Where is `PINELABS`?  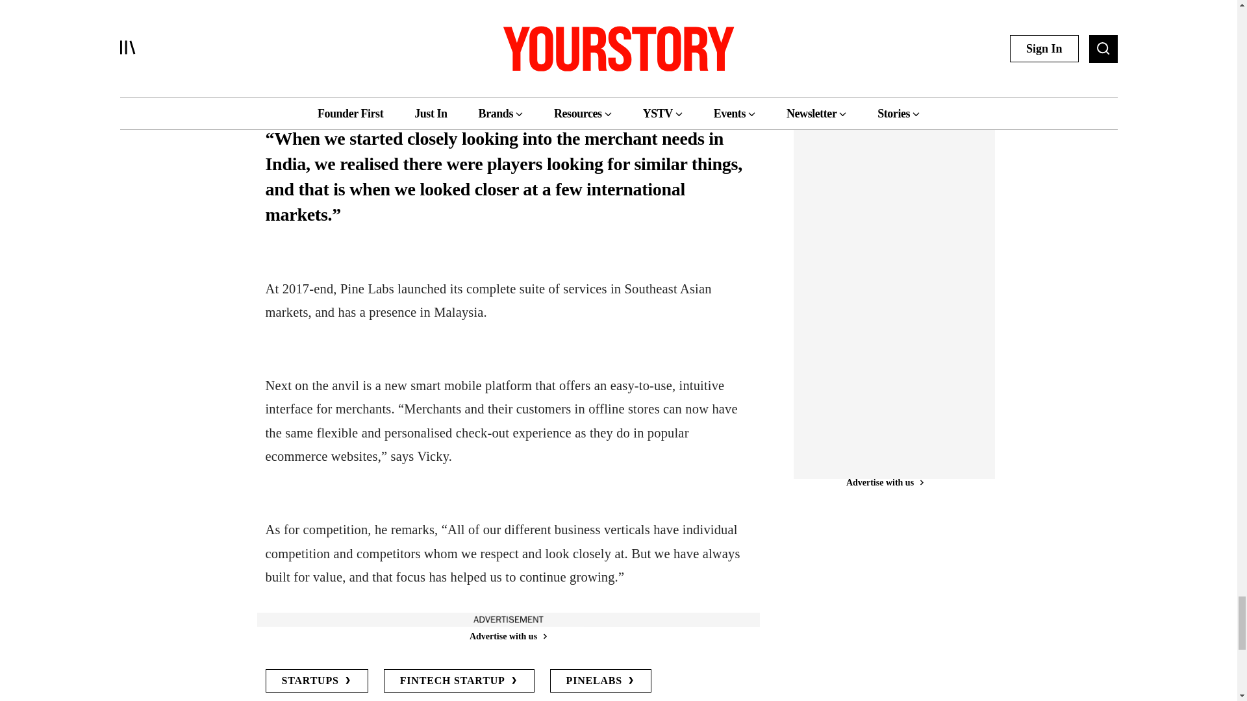
PINELABS is located at coordinates (600, 681).